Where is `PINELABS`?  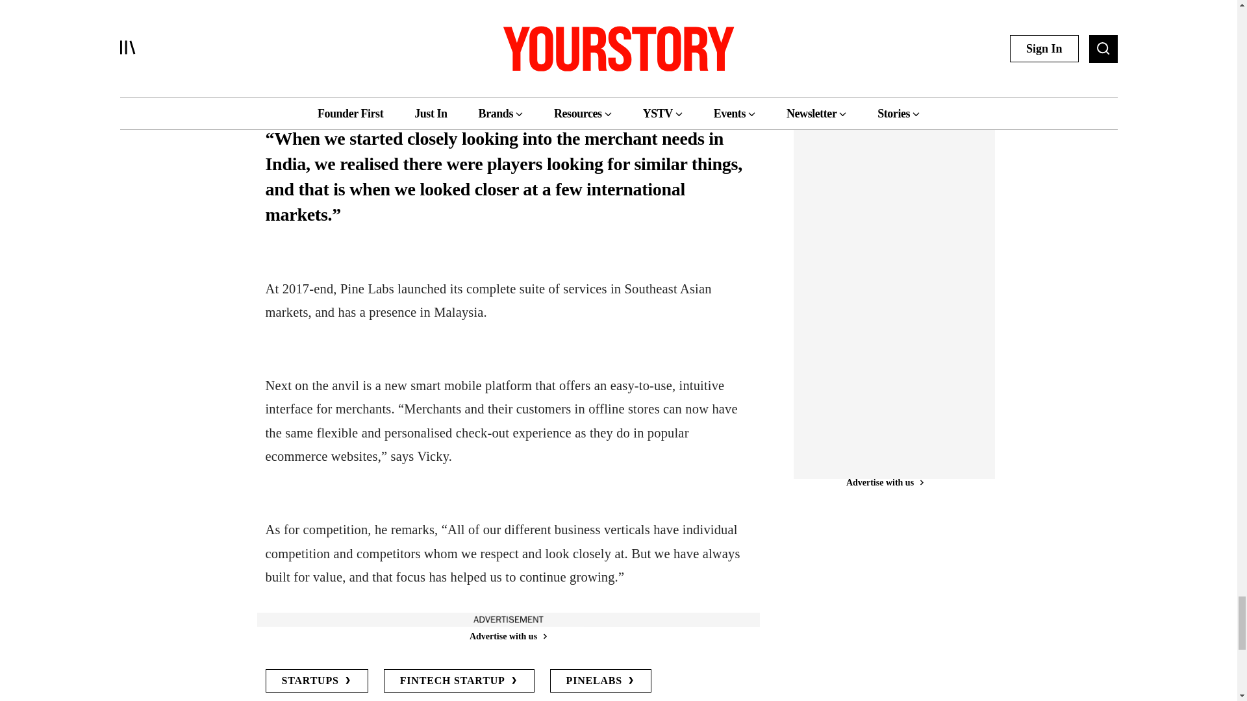
PINELABS is located at coordinates (600, 681).